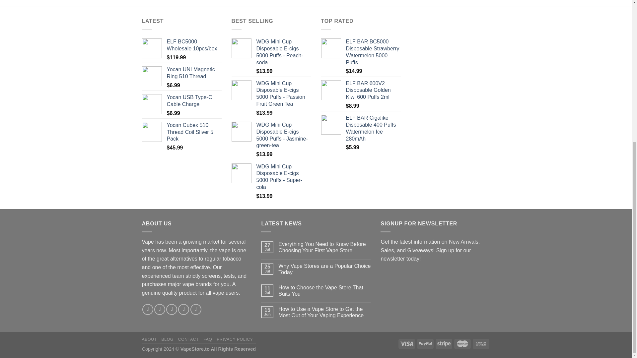 The height and width of the screenshot is (358, 637). What do you see at coordinates (196, 309) in the screenshot?
I see `Follow on Pinterest` at bounding box center [196, 309].